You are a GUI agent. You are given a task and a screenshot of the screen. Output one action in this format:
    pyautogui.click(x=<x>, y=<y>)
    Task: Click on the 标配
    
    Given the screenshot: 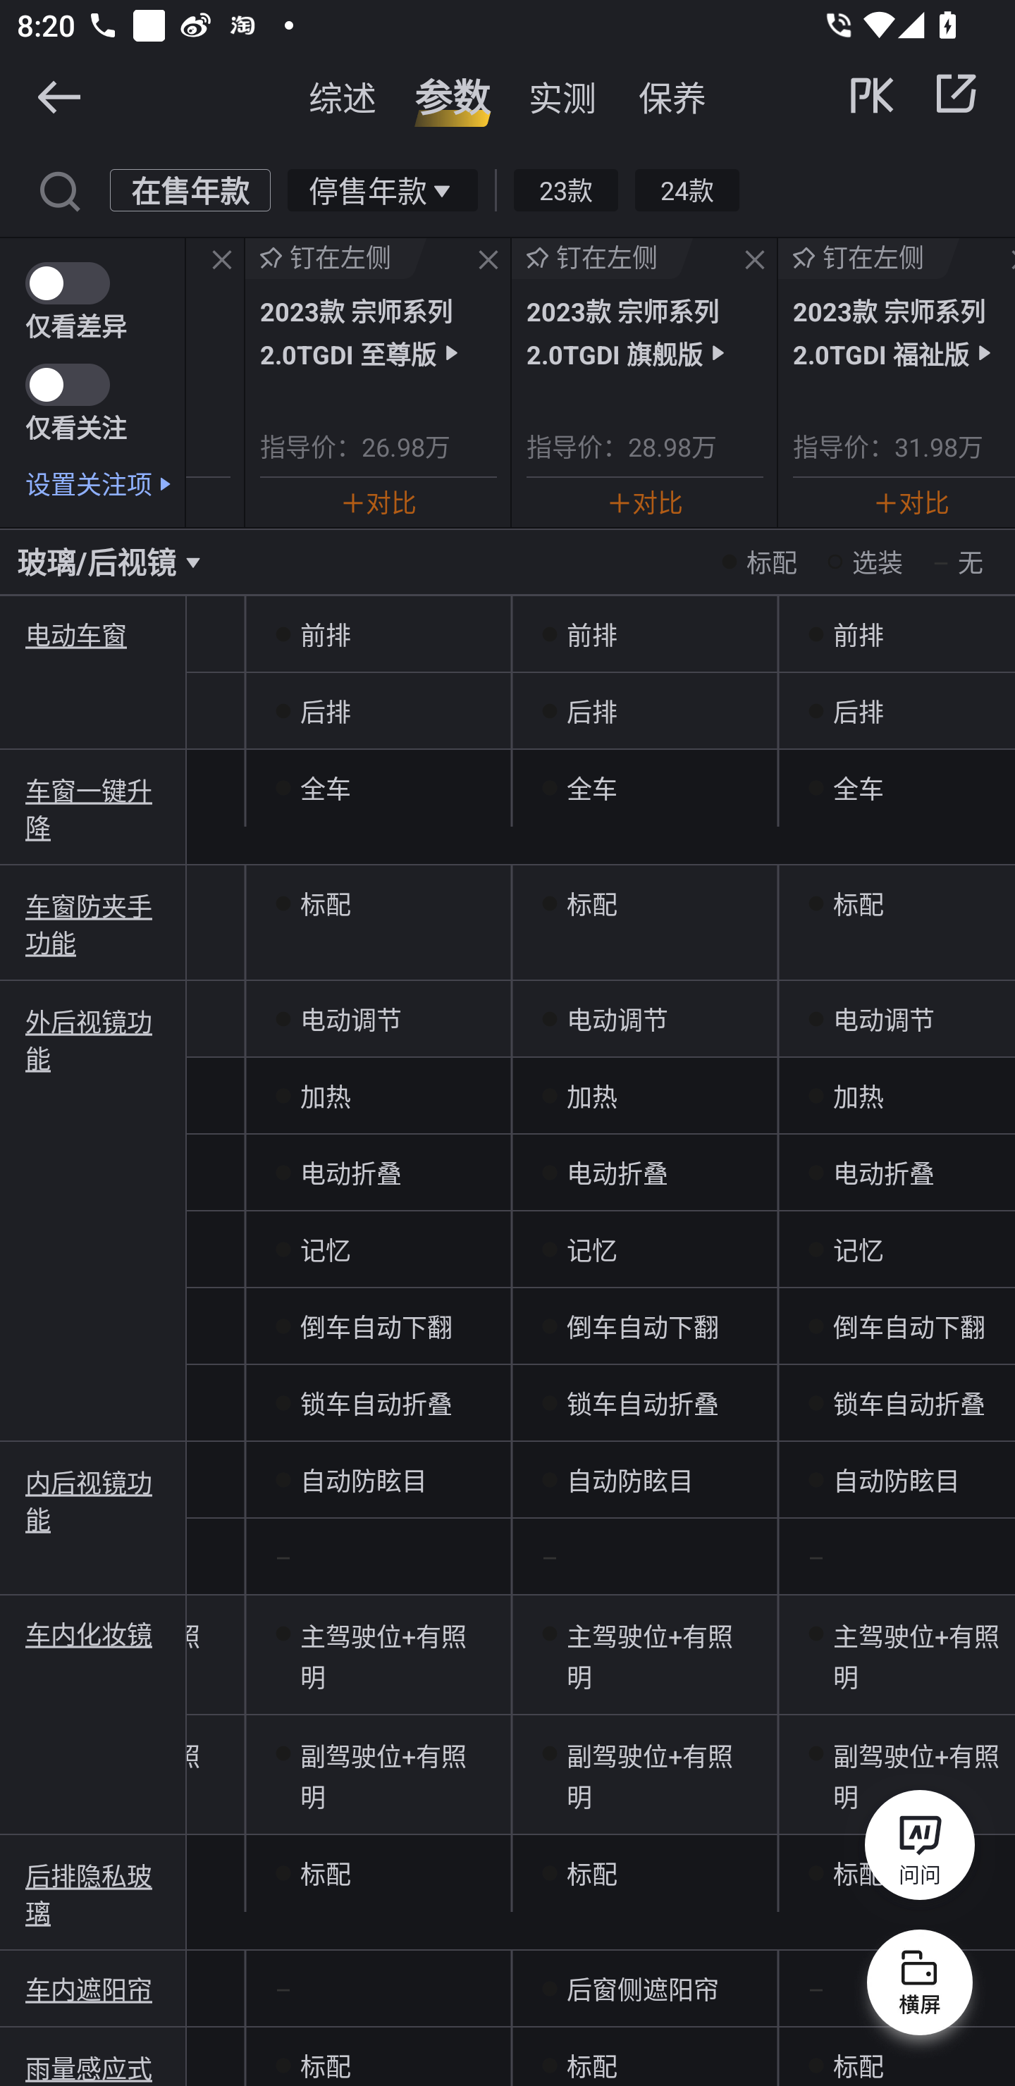 What is the action you would take?
    pyautogui.click(x=378, y=1874)
    